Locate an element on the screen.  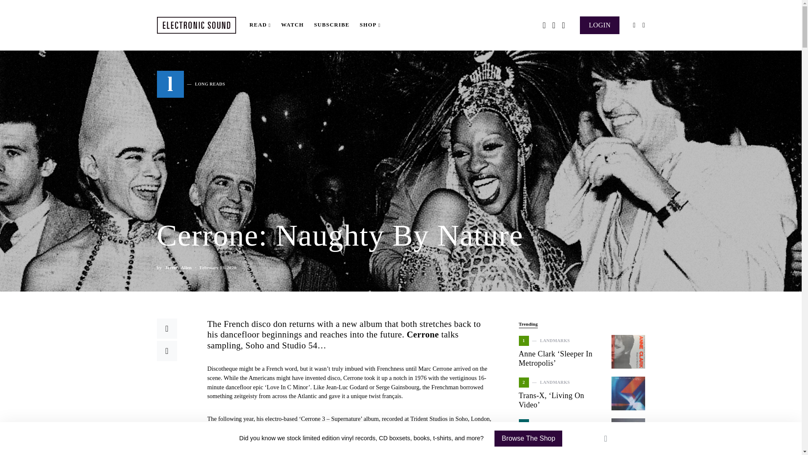
Jeremy Allen is located at coordinates (332, 25).